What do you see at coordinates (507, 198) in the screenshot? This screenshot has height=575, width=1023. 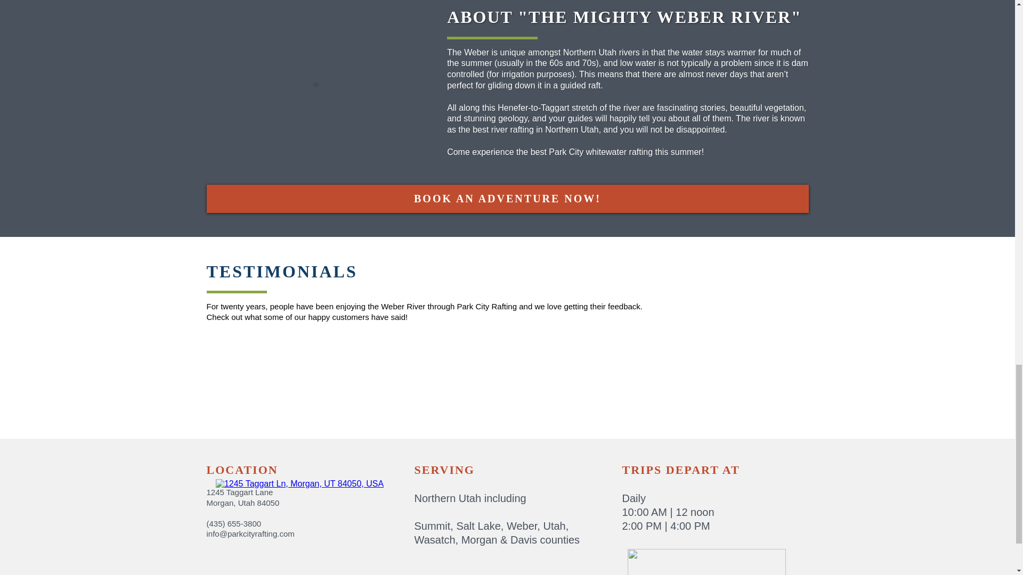 I see `BOOK AN ADVENTURE NOW!` at bounding box center [507, 198].